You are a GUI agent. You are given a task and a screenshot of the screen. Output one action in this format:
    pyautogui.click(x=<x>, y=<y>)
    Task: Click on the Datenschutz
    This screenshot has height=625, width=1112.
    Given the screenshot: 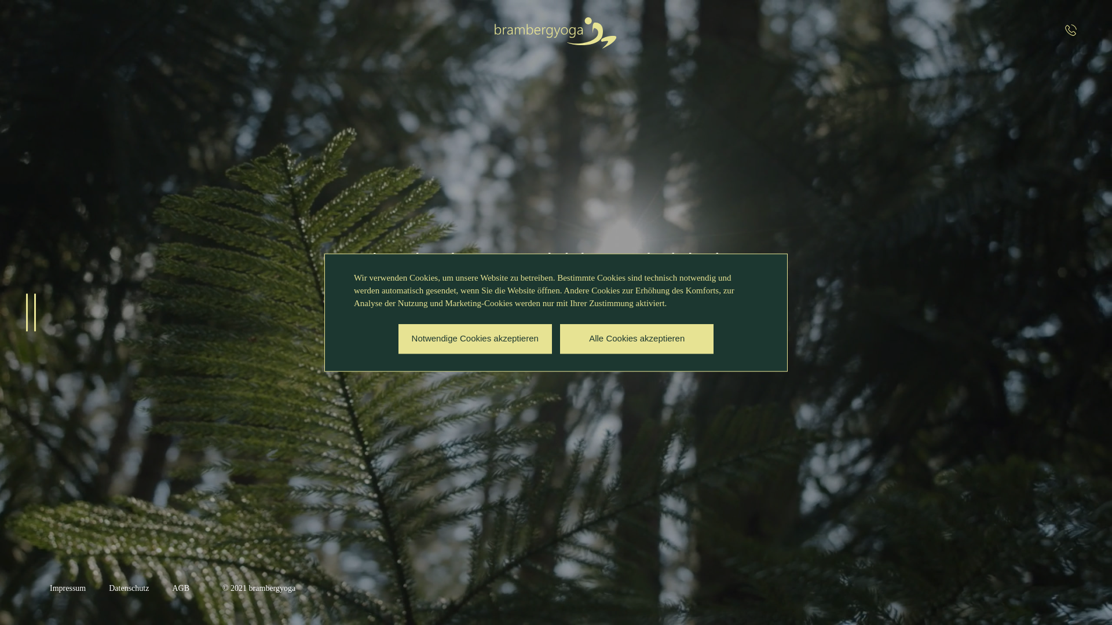 What is the action you would take?
    pyautogui.click(x=129, y=588)
    